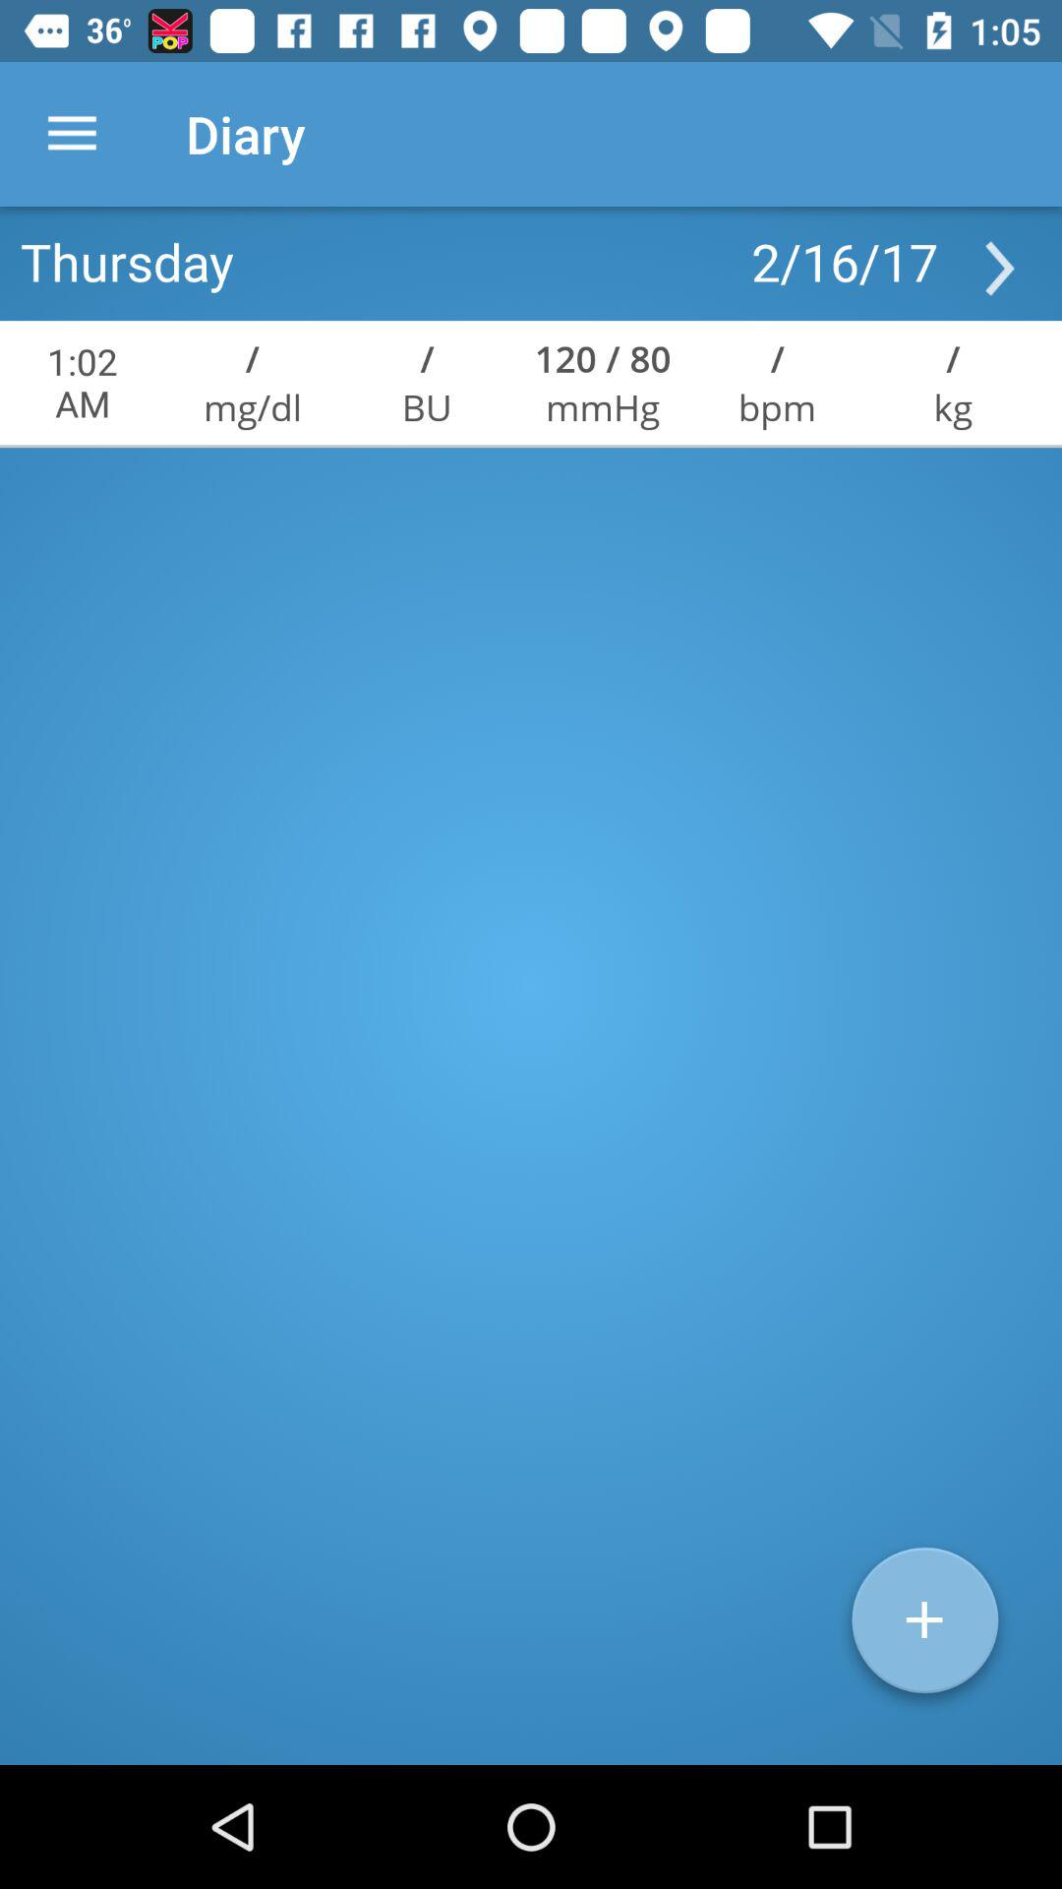 Image resolution: width=1062 pixels, height=1889 pixels. I want to click on launch item below the 120 / 80, so click(603, 407).